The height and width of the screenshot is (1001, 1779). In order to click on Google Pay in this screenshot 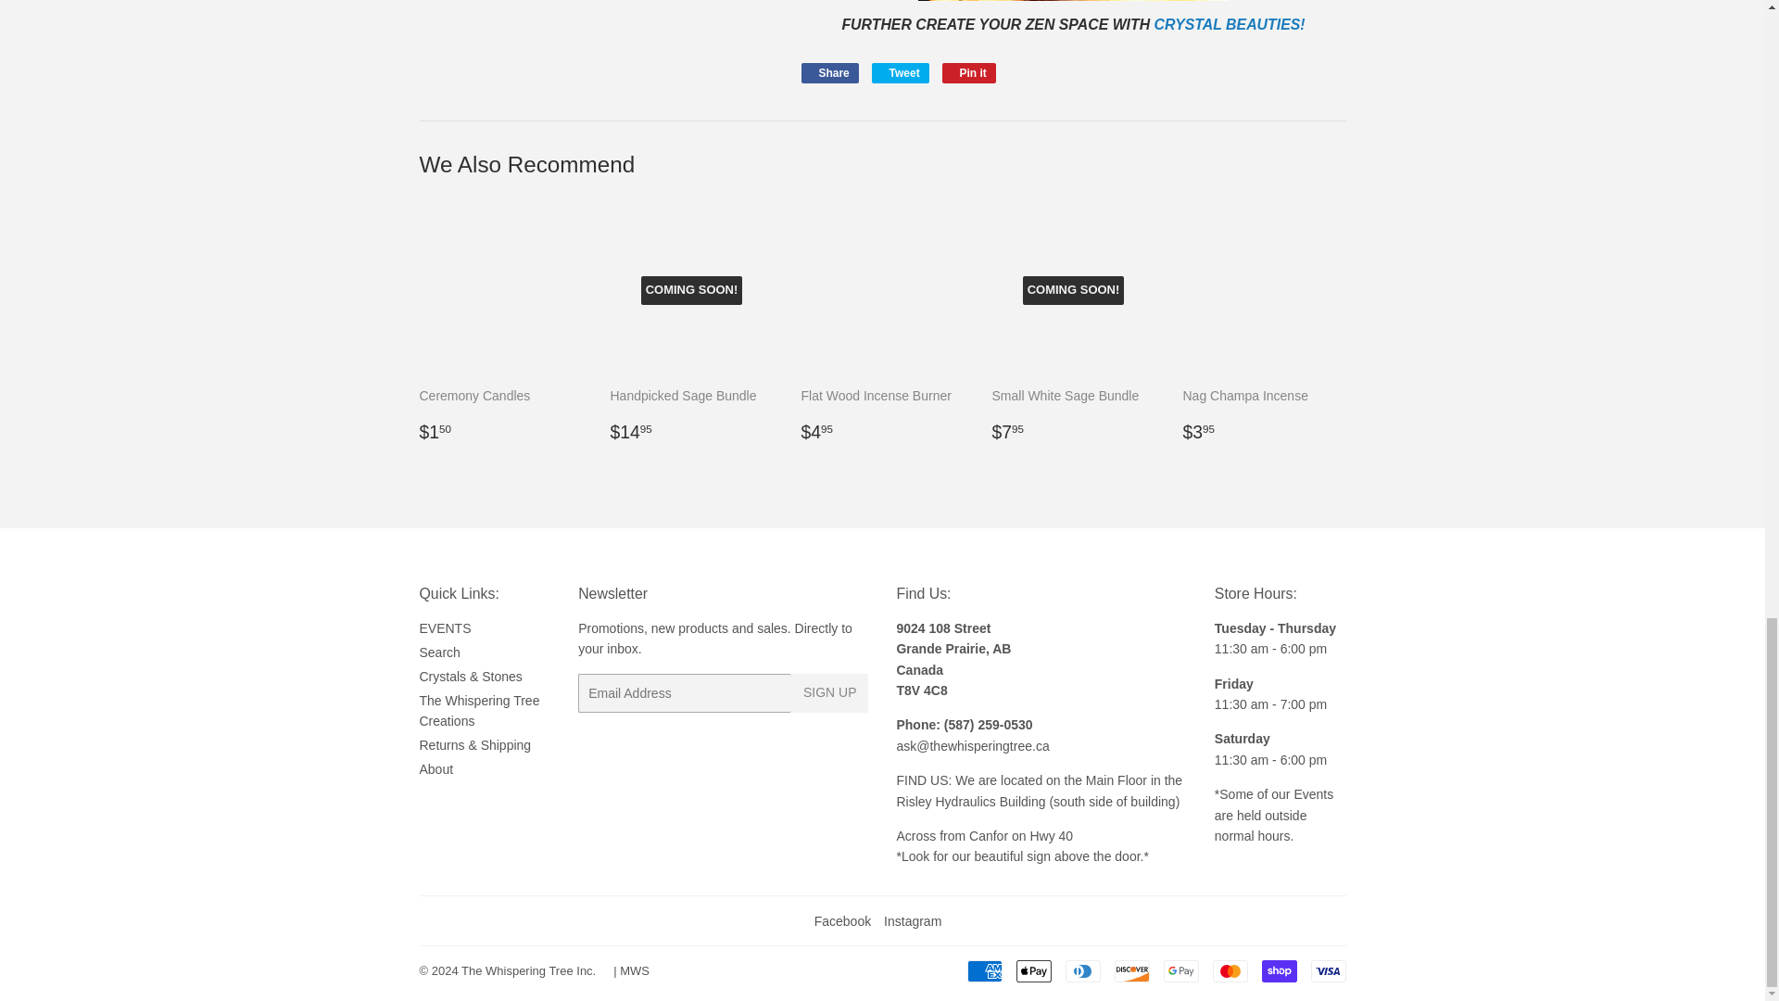, I will do `click(1180, 970)`.